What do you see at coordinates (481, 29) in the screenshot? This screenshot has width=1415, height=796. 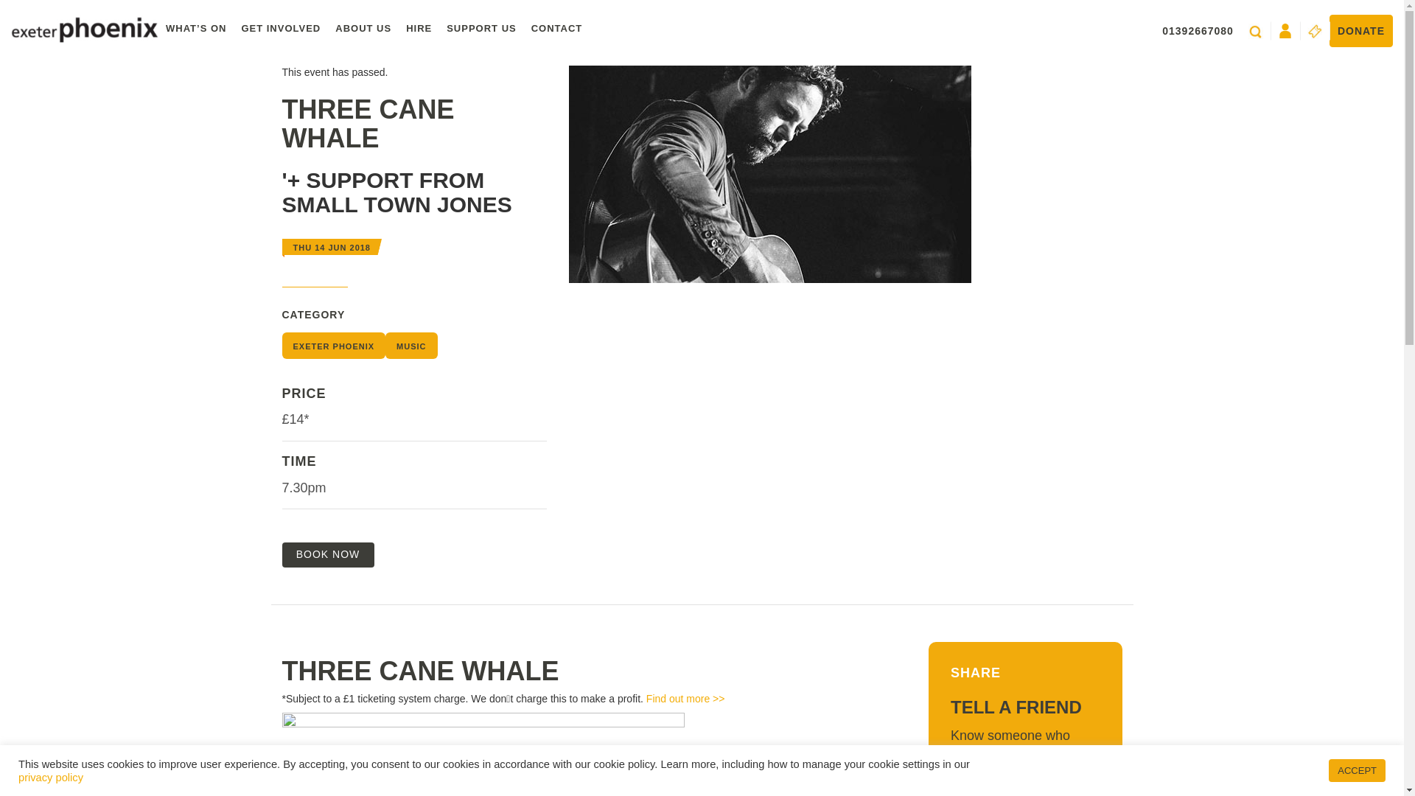 I see `SUPPORT US` at bounding box center [481, 29].